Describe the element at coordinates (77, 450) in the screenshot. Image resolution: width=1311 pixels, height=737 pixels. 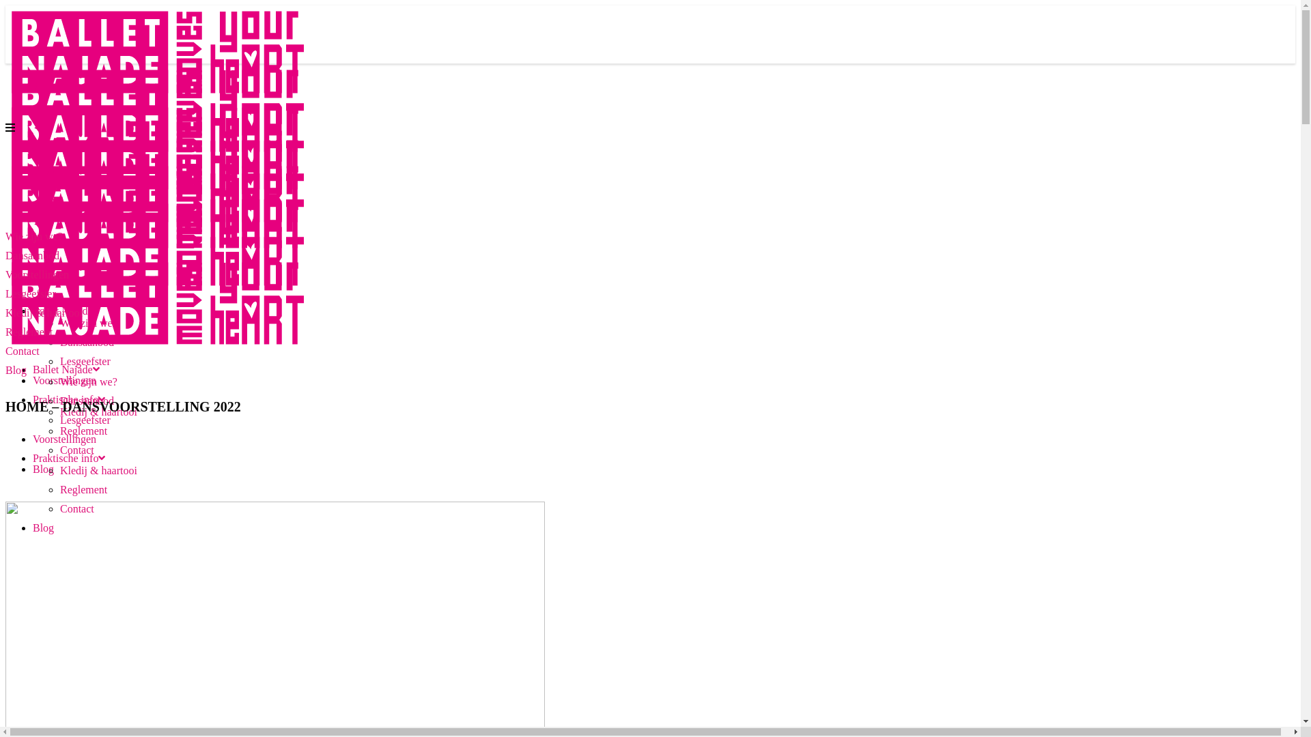
I see `Contact` at that location.